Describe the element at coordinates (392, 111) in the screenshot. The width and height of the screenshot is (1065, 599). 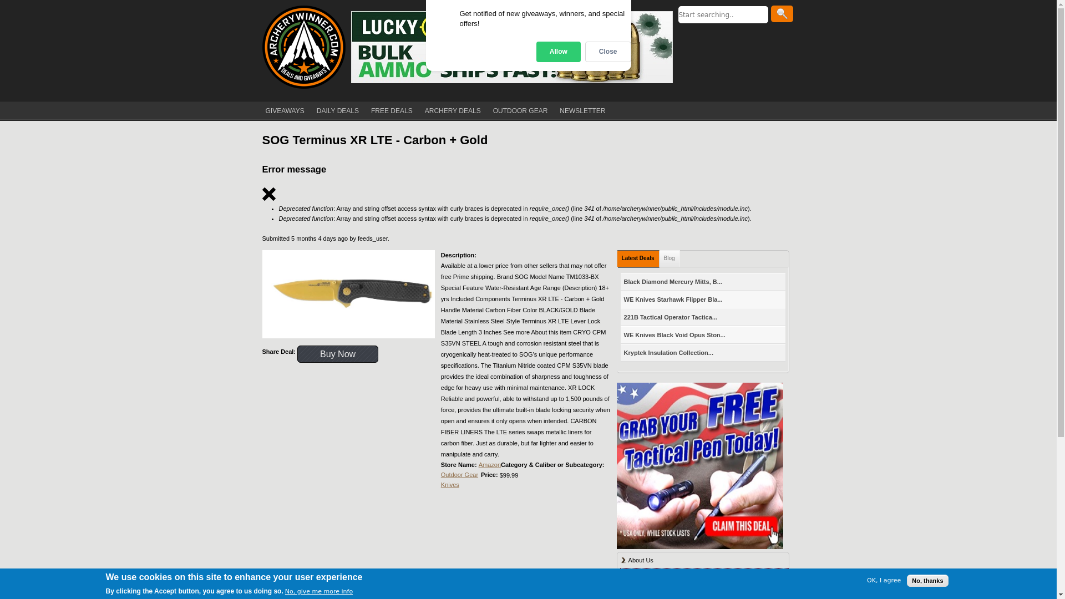
I see `FREE DEALS` at that location.